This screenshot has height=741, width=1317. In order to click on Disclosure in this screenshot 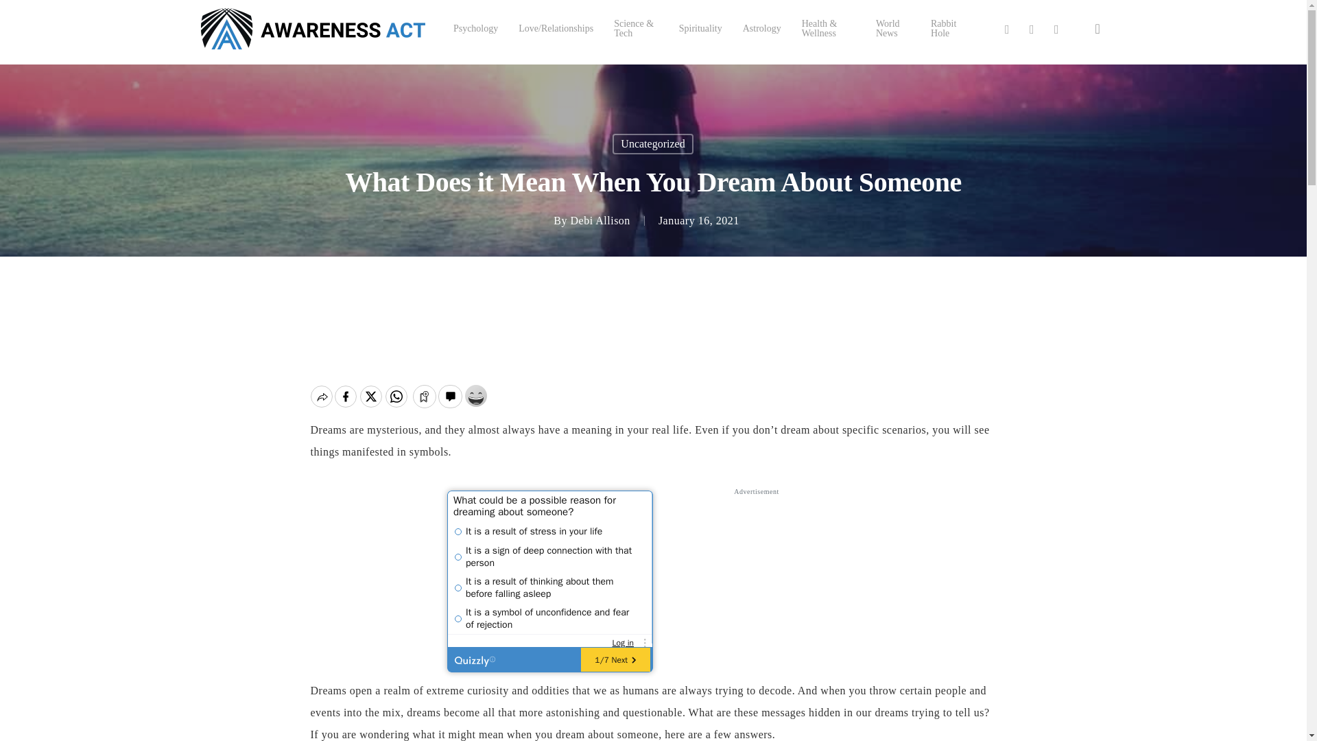, I will do `click(790, 730)`.